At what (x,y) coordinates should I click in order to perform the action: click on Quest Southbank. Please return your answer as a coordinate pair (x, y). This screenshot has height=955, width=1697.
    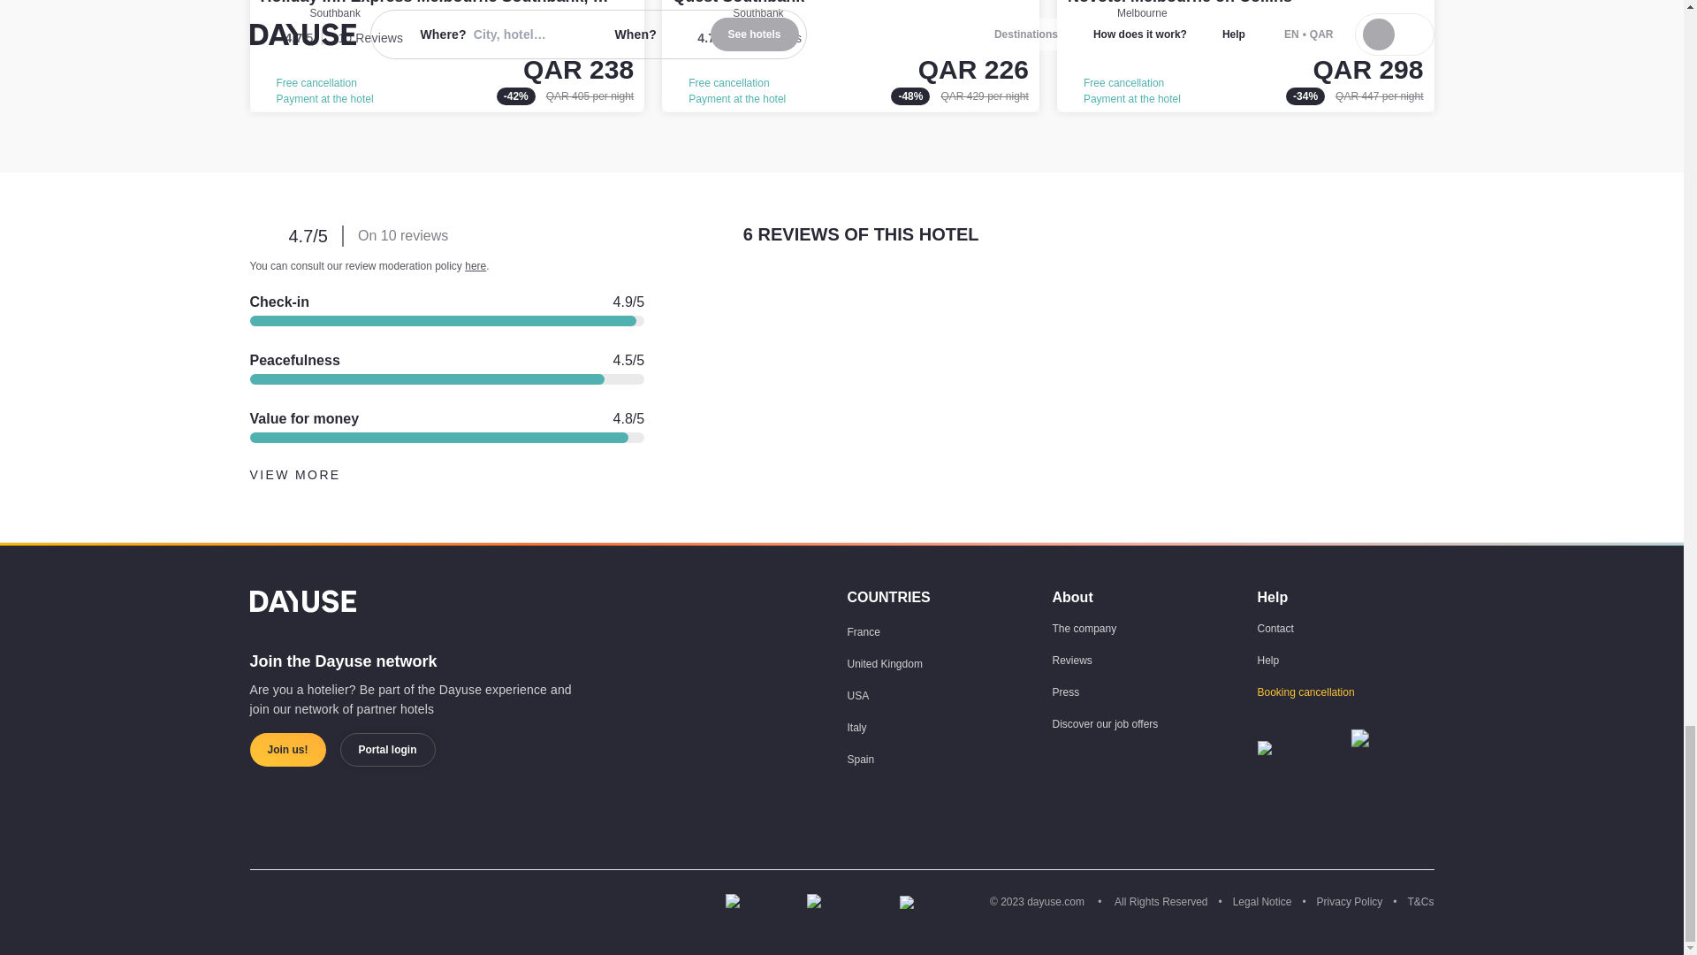
    Looking at the image, I should click on (738, 3).